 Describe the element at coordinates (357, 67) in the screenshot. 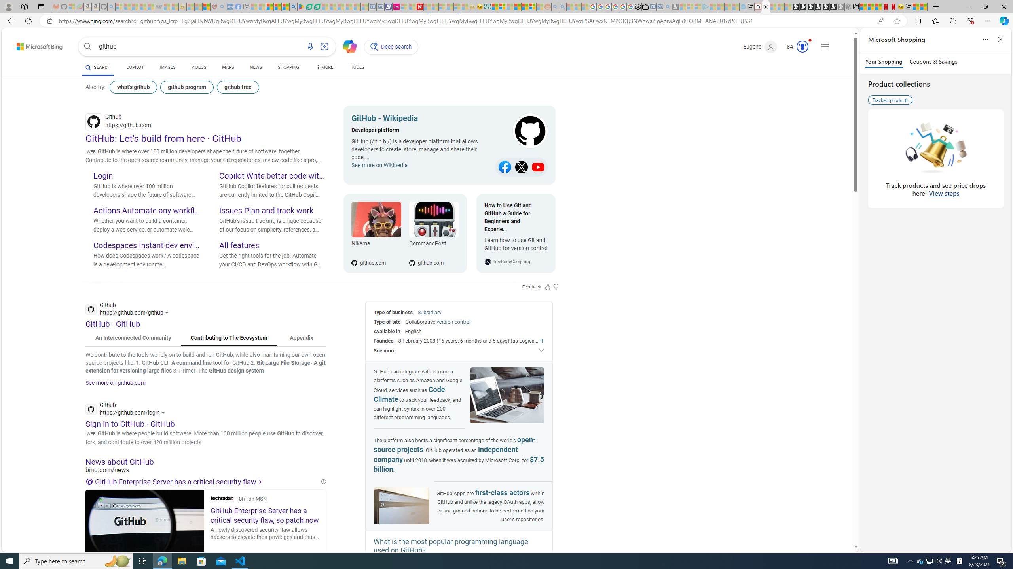

I see `TOOLS` at that location.